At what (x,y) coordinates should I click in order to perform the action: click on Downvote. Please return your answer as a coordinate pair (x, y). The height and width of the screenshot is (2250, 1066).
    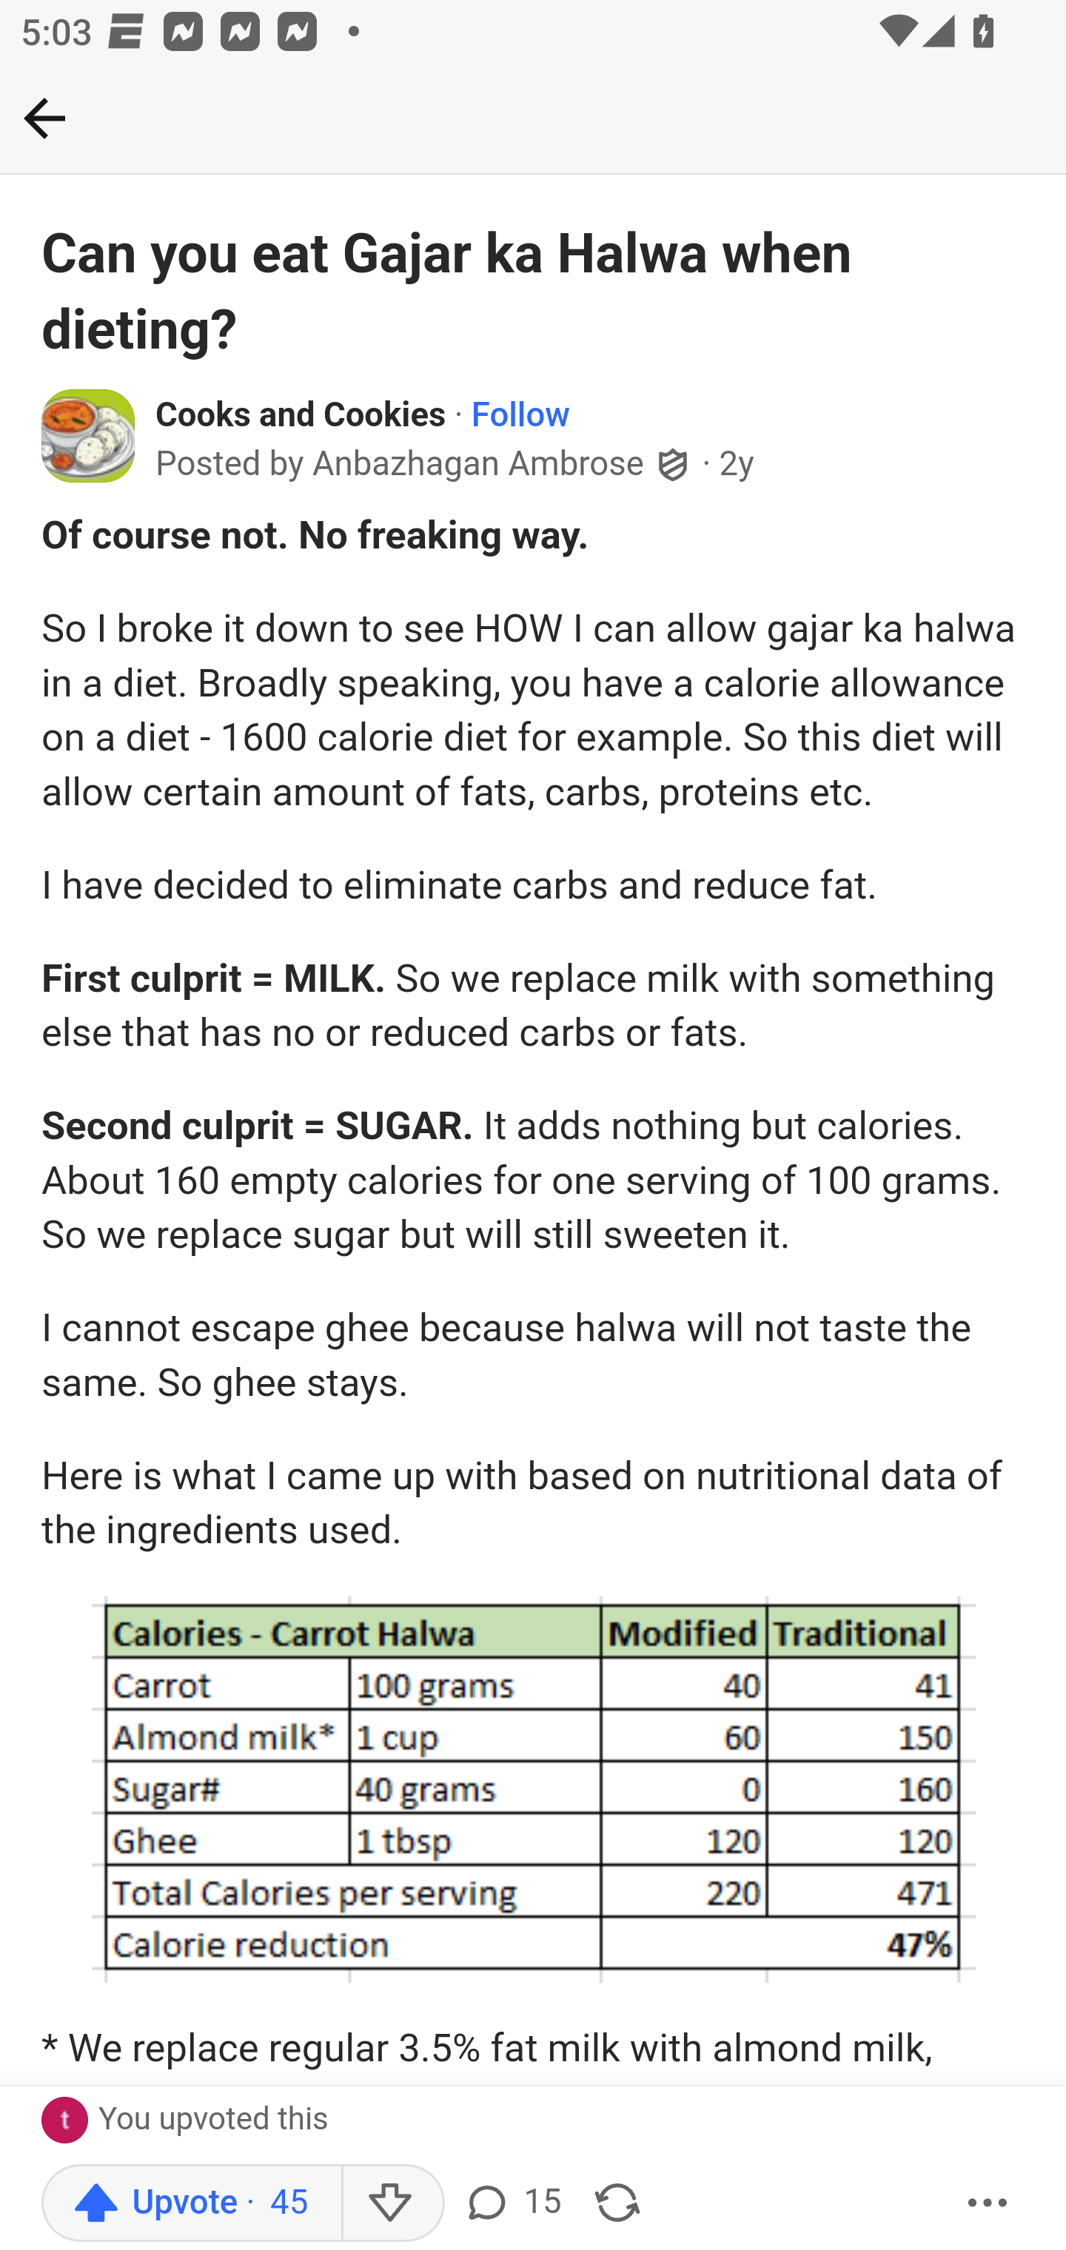
    Looking at the image, I should click on (392, 2203).